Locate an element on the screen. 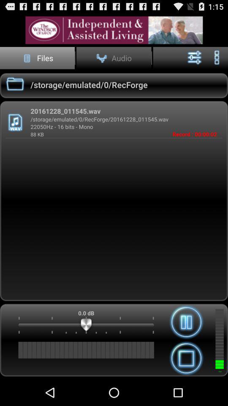  share the article is located at coordinates (114, 30).